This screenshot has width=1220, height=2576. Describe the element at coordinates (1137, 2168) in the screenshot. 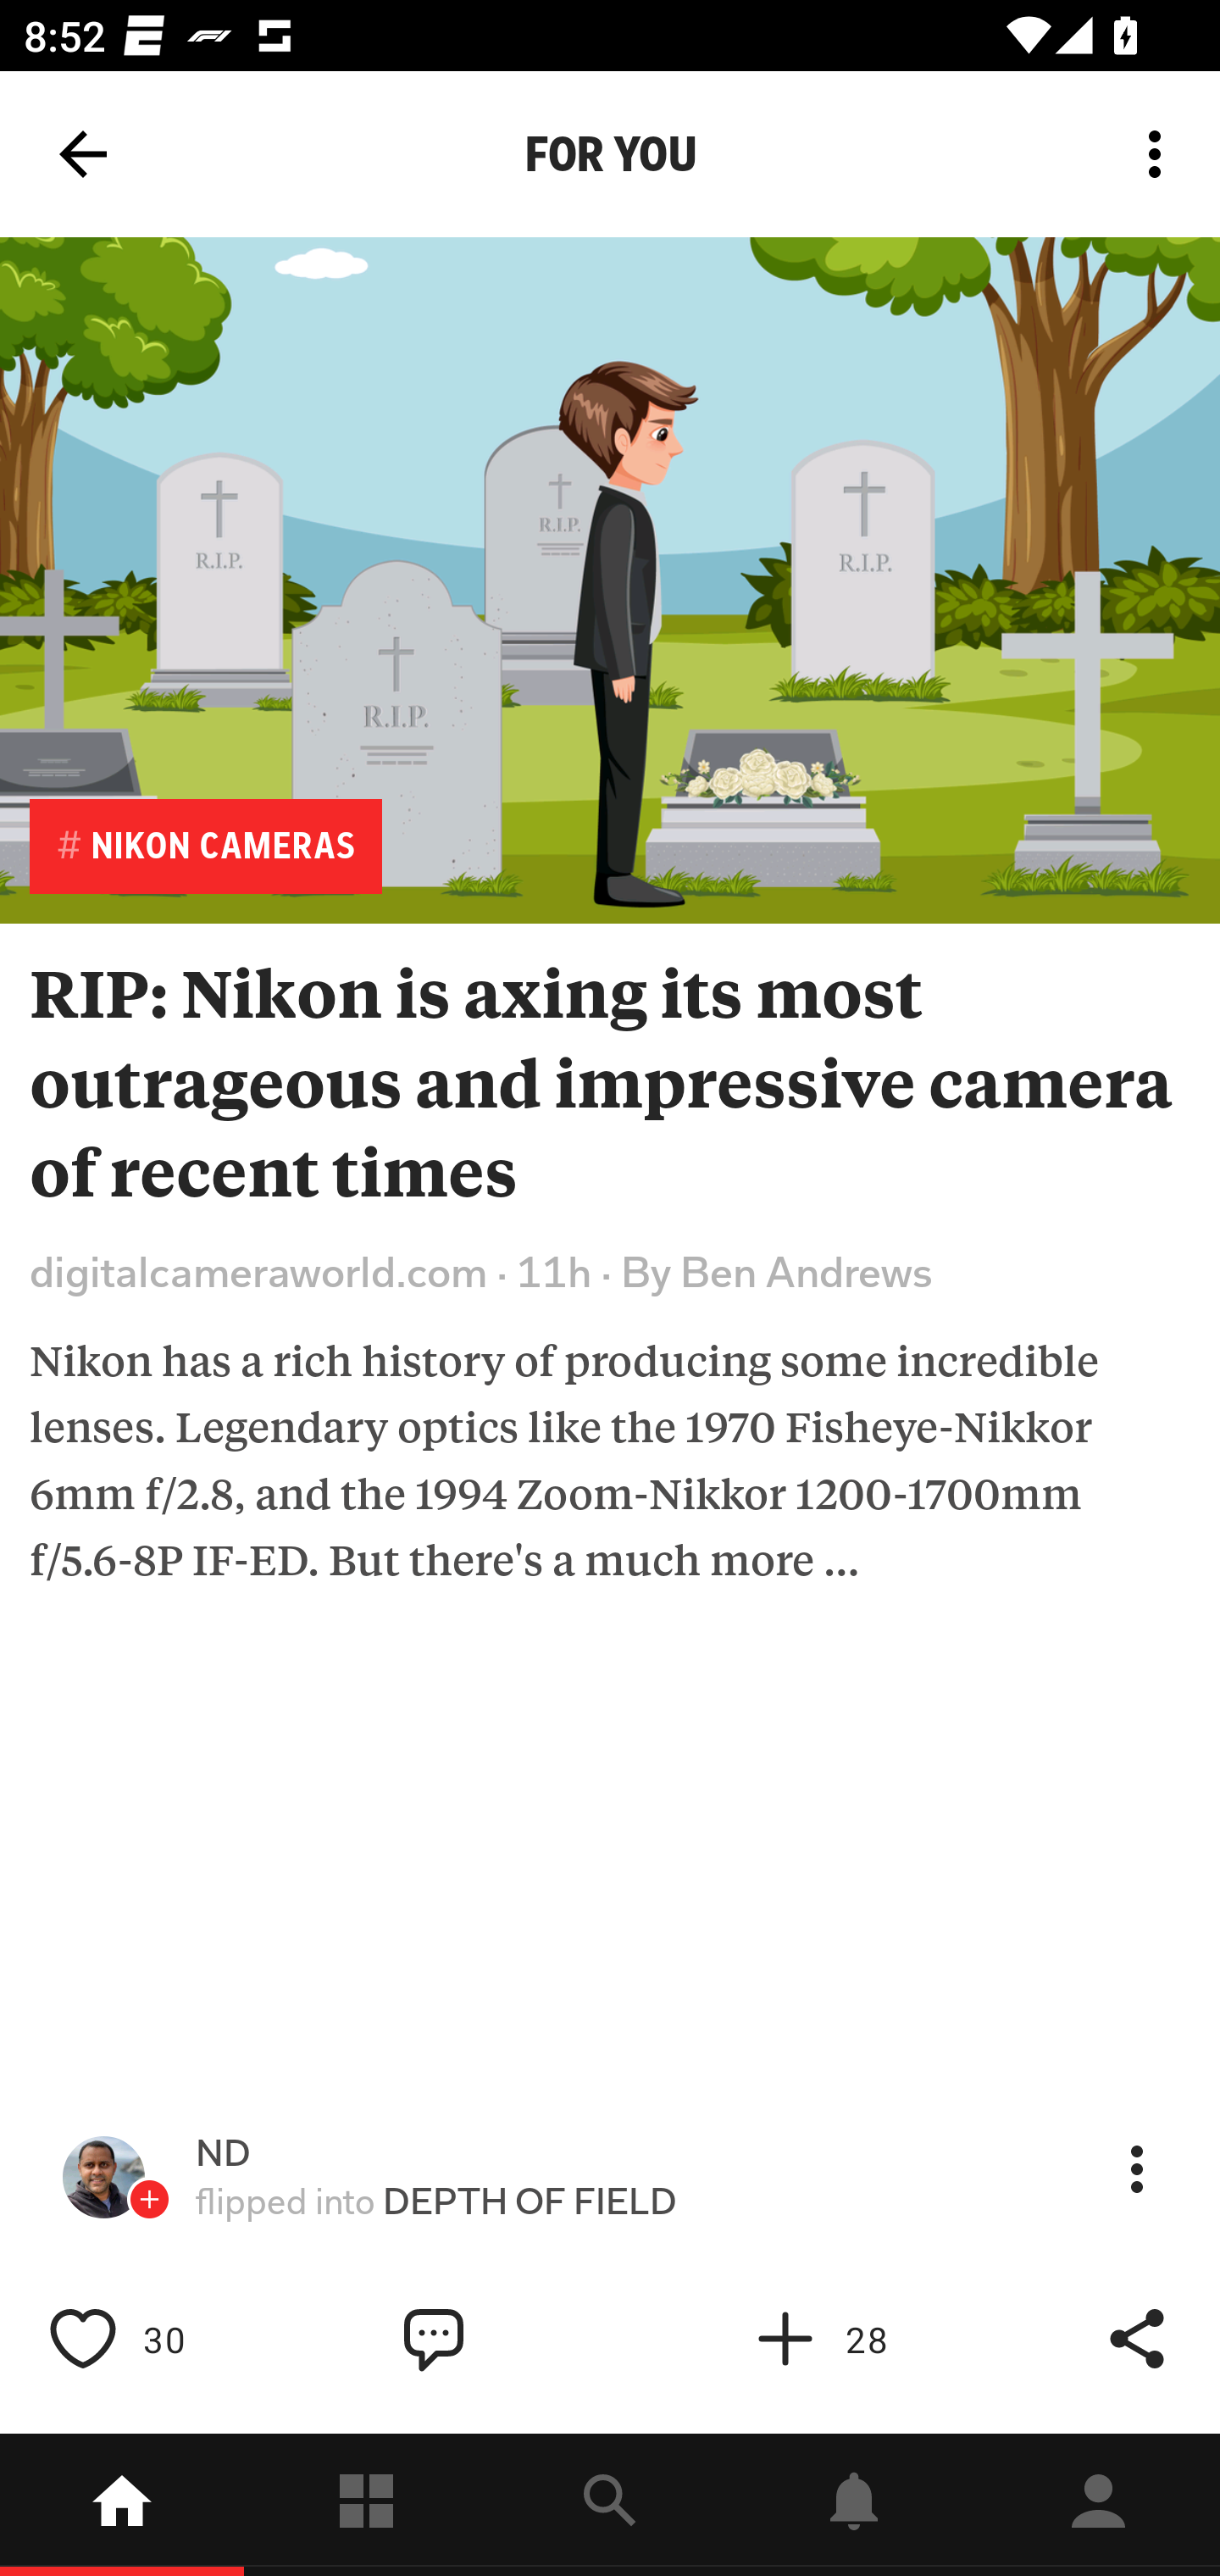

I see `More` at that location.